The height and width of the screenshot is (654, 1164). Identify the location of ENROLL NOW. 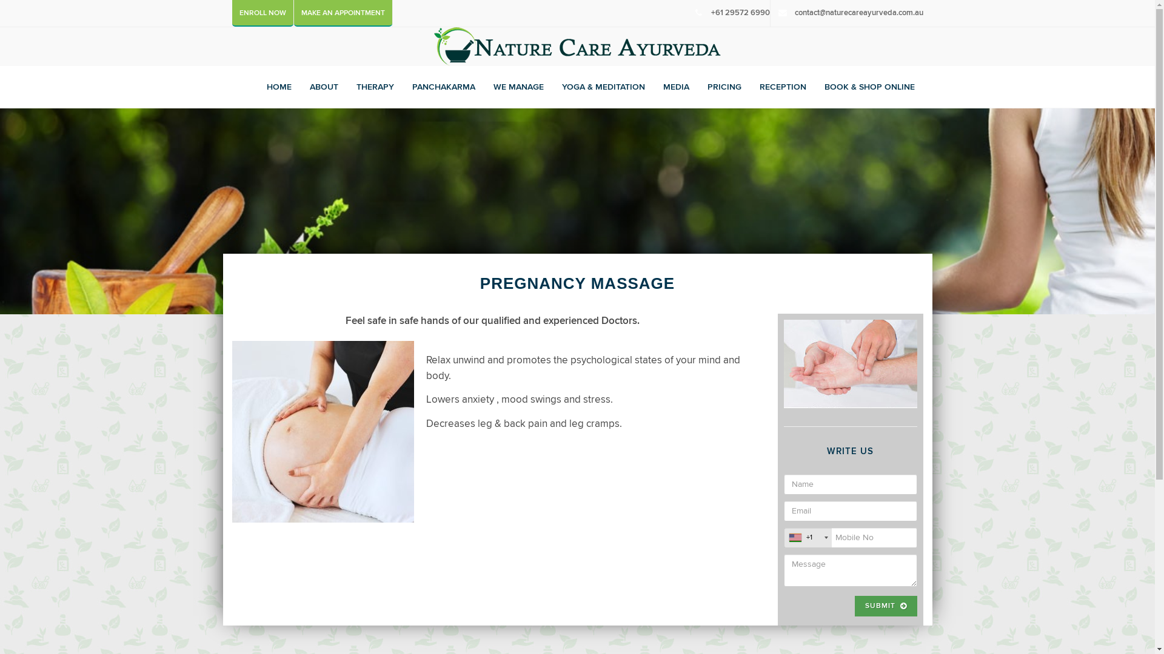
(262, 13).